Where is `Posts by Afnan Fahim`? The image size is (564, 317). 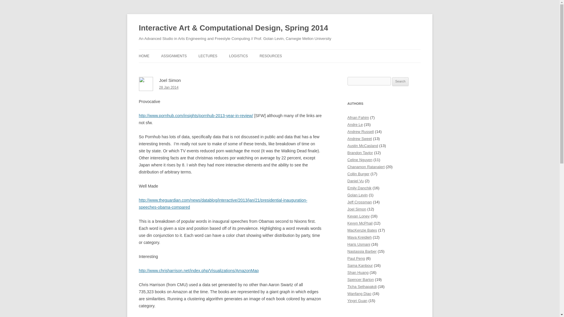
Posts by Afnan Fahim is located at coordinates (358, 117).